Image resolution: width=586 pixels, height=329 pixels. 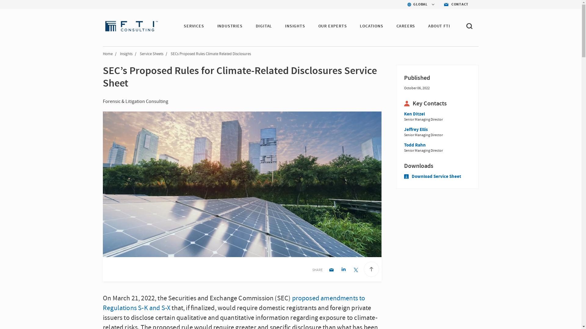 What do you see at coordinates (437, 104) in the screenshot?
I see `Key Contacts` at bounding box center [437, 104].